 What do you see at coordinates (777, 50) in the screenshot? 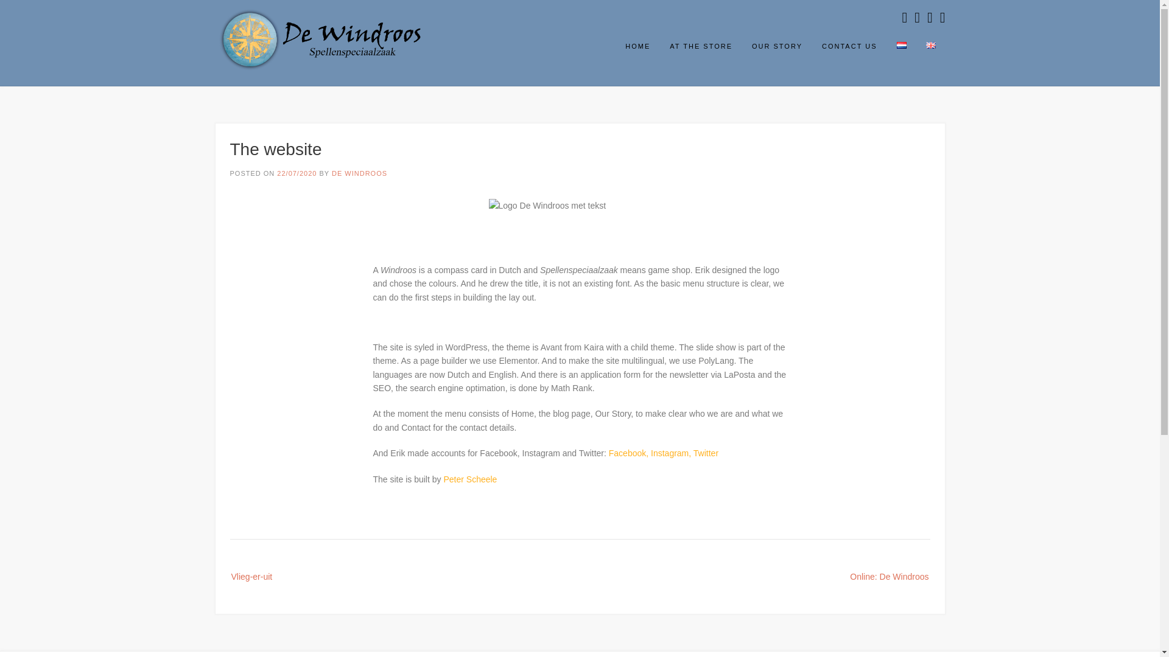
I see `OUR STORY` at bounding box center [777, 50].